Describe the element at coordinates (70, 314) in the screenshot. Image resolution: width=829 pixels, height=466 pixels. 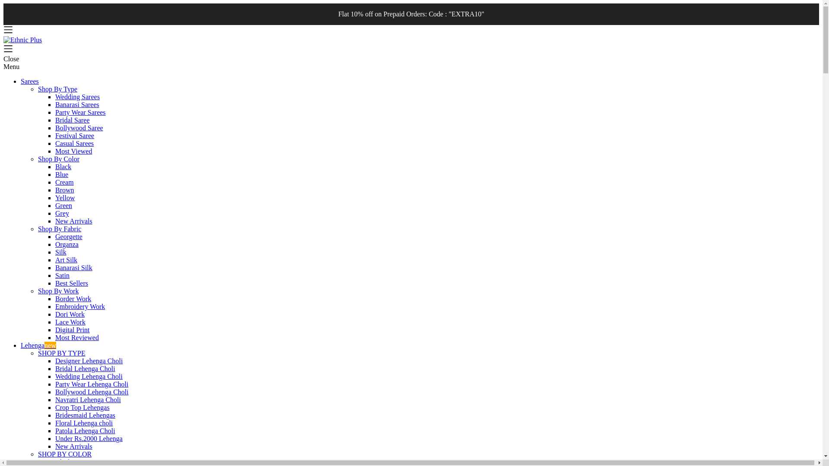
I see `Dori Work` at that location.